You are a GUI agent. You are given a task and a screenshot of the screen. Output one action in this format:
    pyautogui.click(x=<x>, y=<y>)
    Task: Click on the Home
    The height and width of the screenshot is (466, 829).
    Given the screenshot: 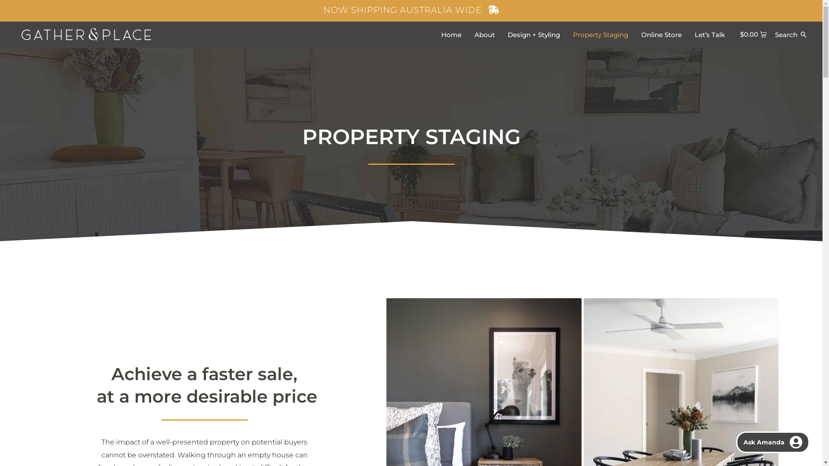 What is the action you would take?
    pyautogui.click(x=451, y=35)
    